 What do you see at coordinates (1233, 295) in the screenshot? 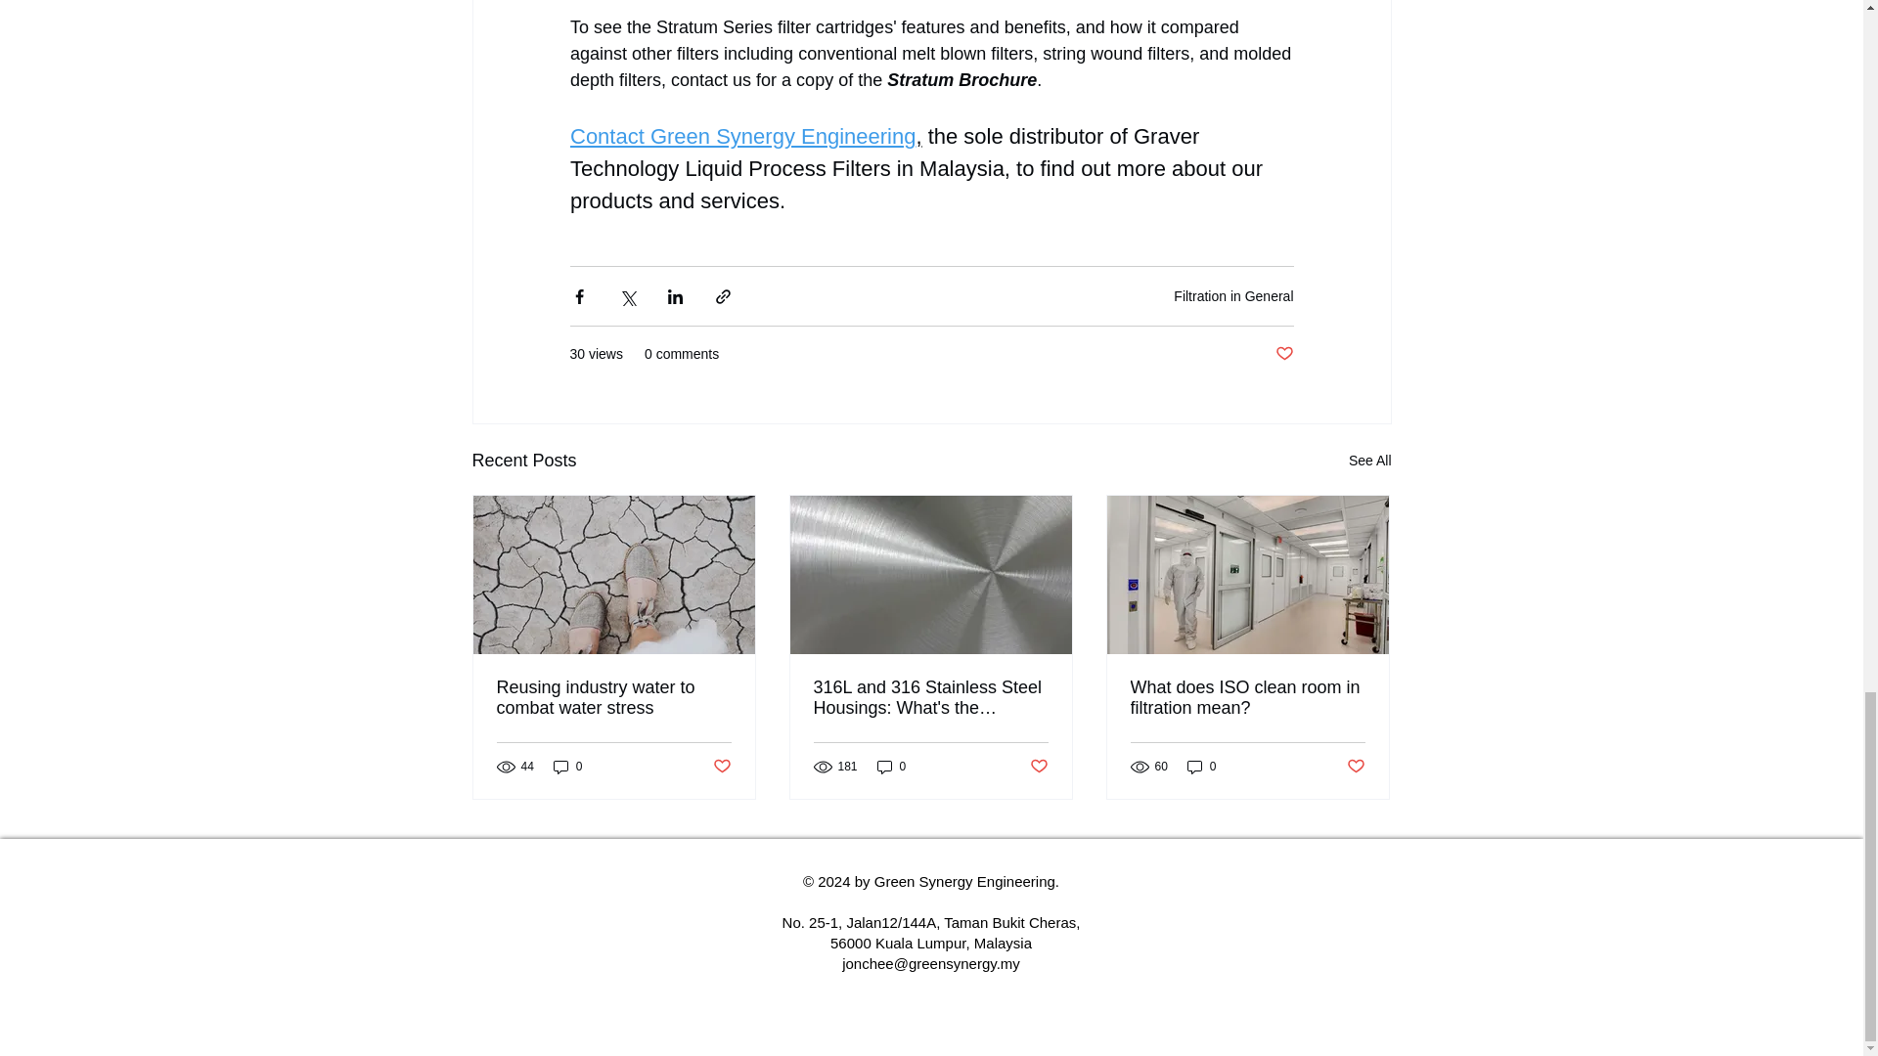
I see `Filtration in General` at bounding box center [1233, 295].